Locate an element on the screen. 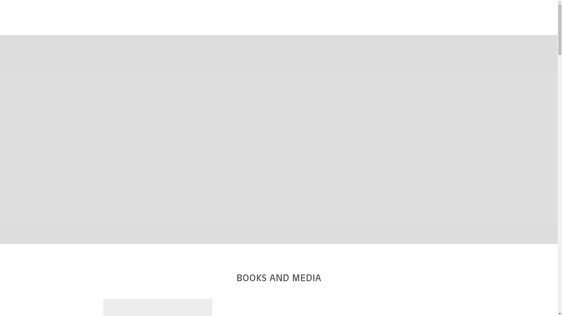 This screenshot has width=562, height=316. BOOKS AND MEDIA is located at coordinates (279, 278).